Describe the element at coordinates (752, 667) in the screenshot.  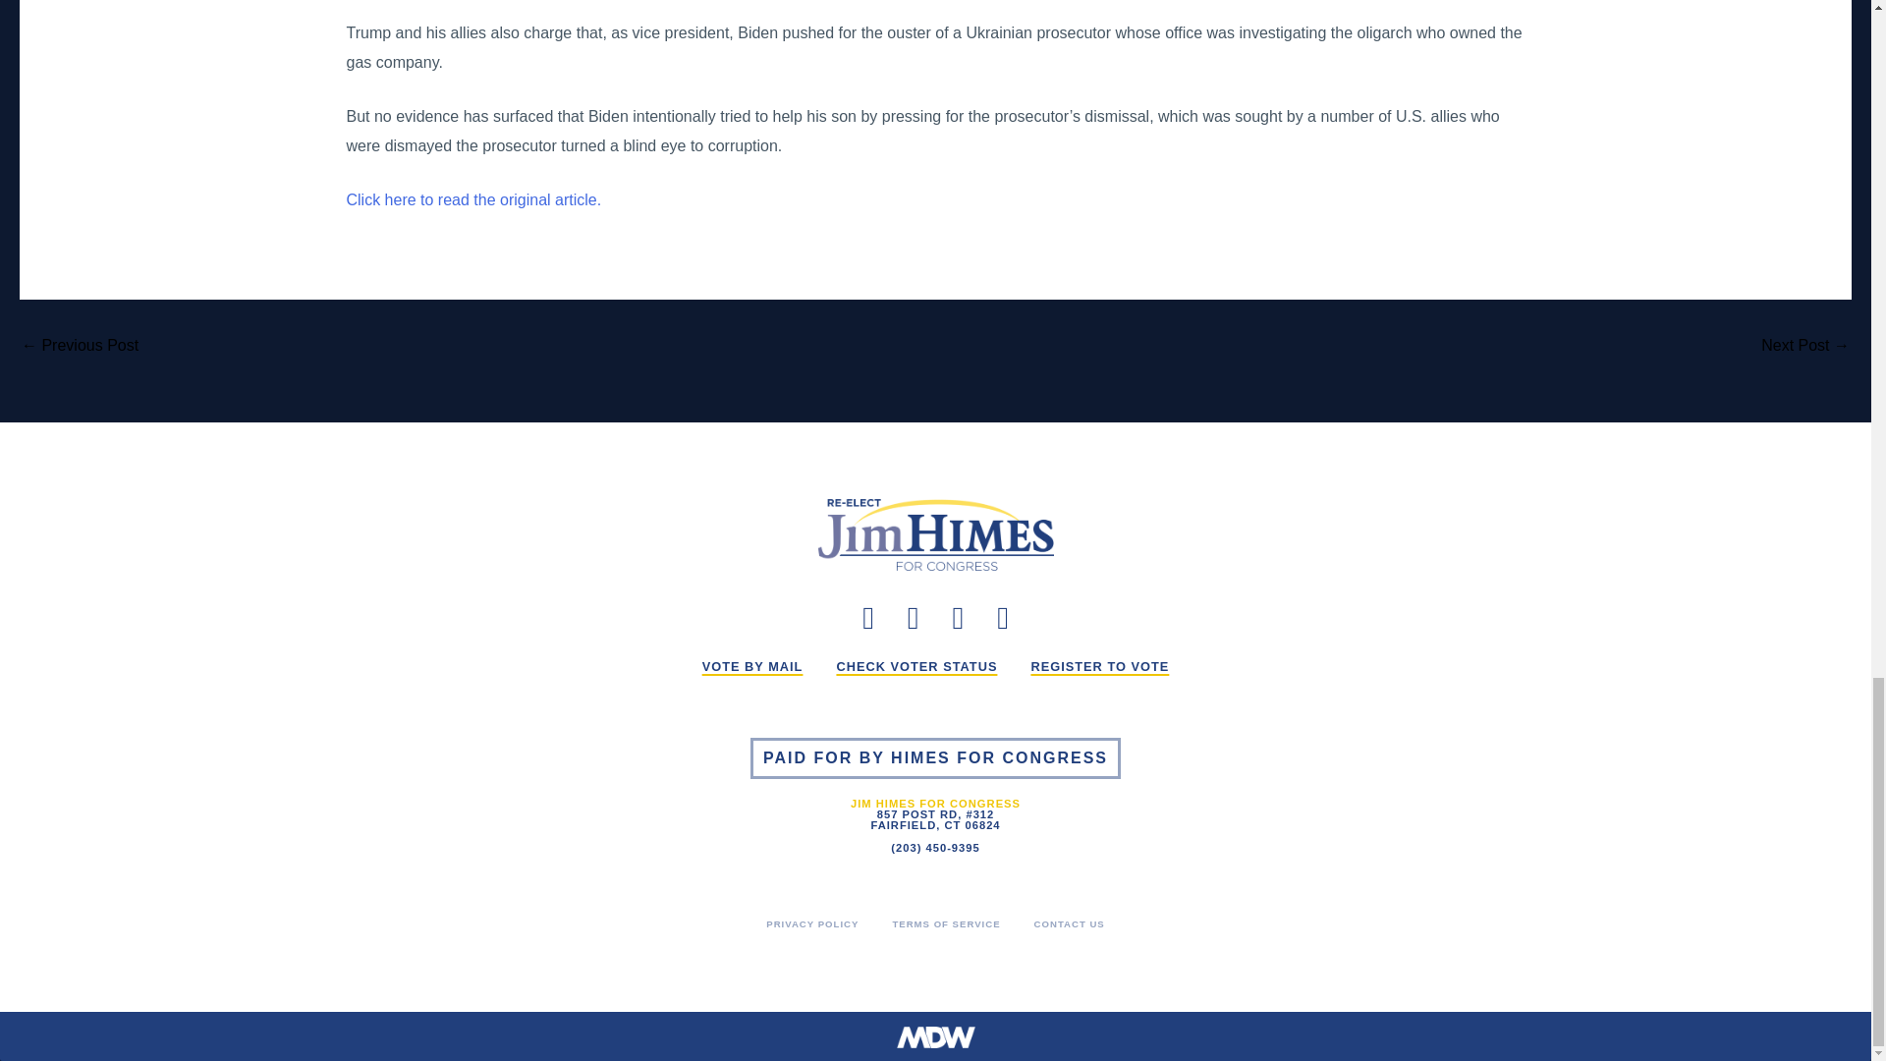
I see `VOTE BY MAIL` at that location.